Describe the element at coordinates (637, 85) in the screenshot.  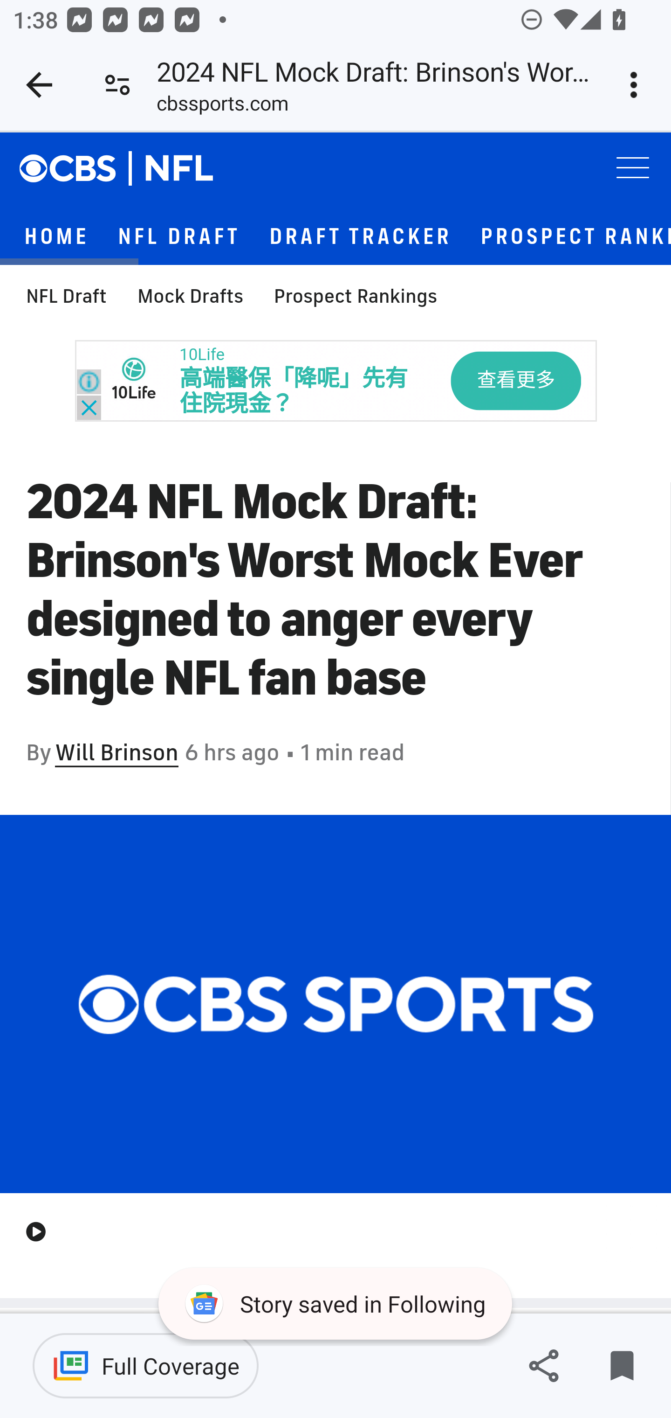
I see `Customize and control Google Chrome` at that location.